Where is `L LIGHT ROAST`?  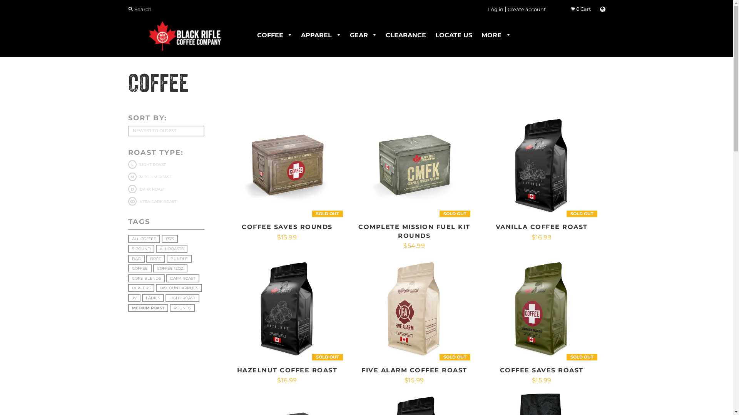
L LIGHT ROAST is located at coordinates (147, 164).